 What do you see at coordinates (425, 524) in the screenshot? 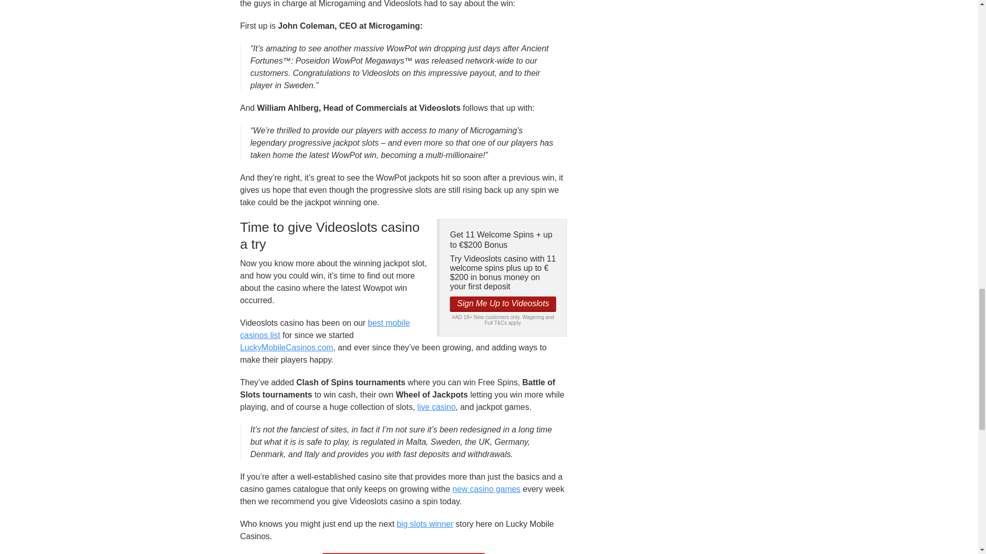
I see `big slots winner` at bounding box center [425, 524].